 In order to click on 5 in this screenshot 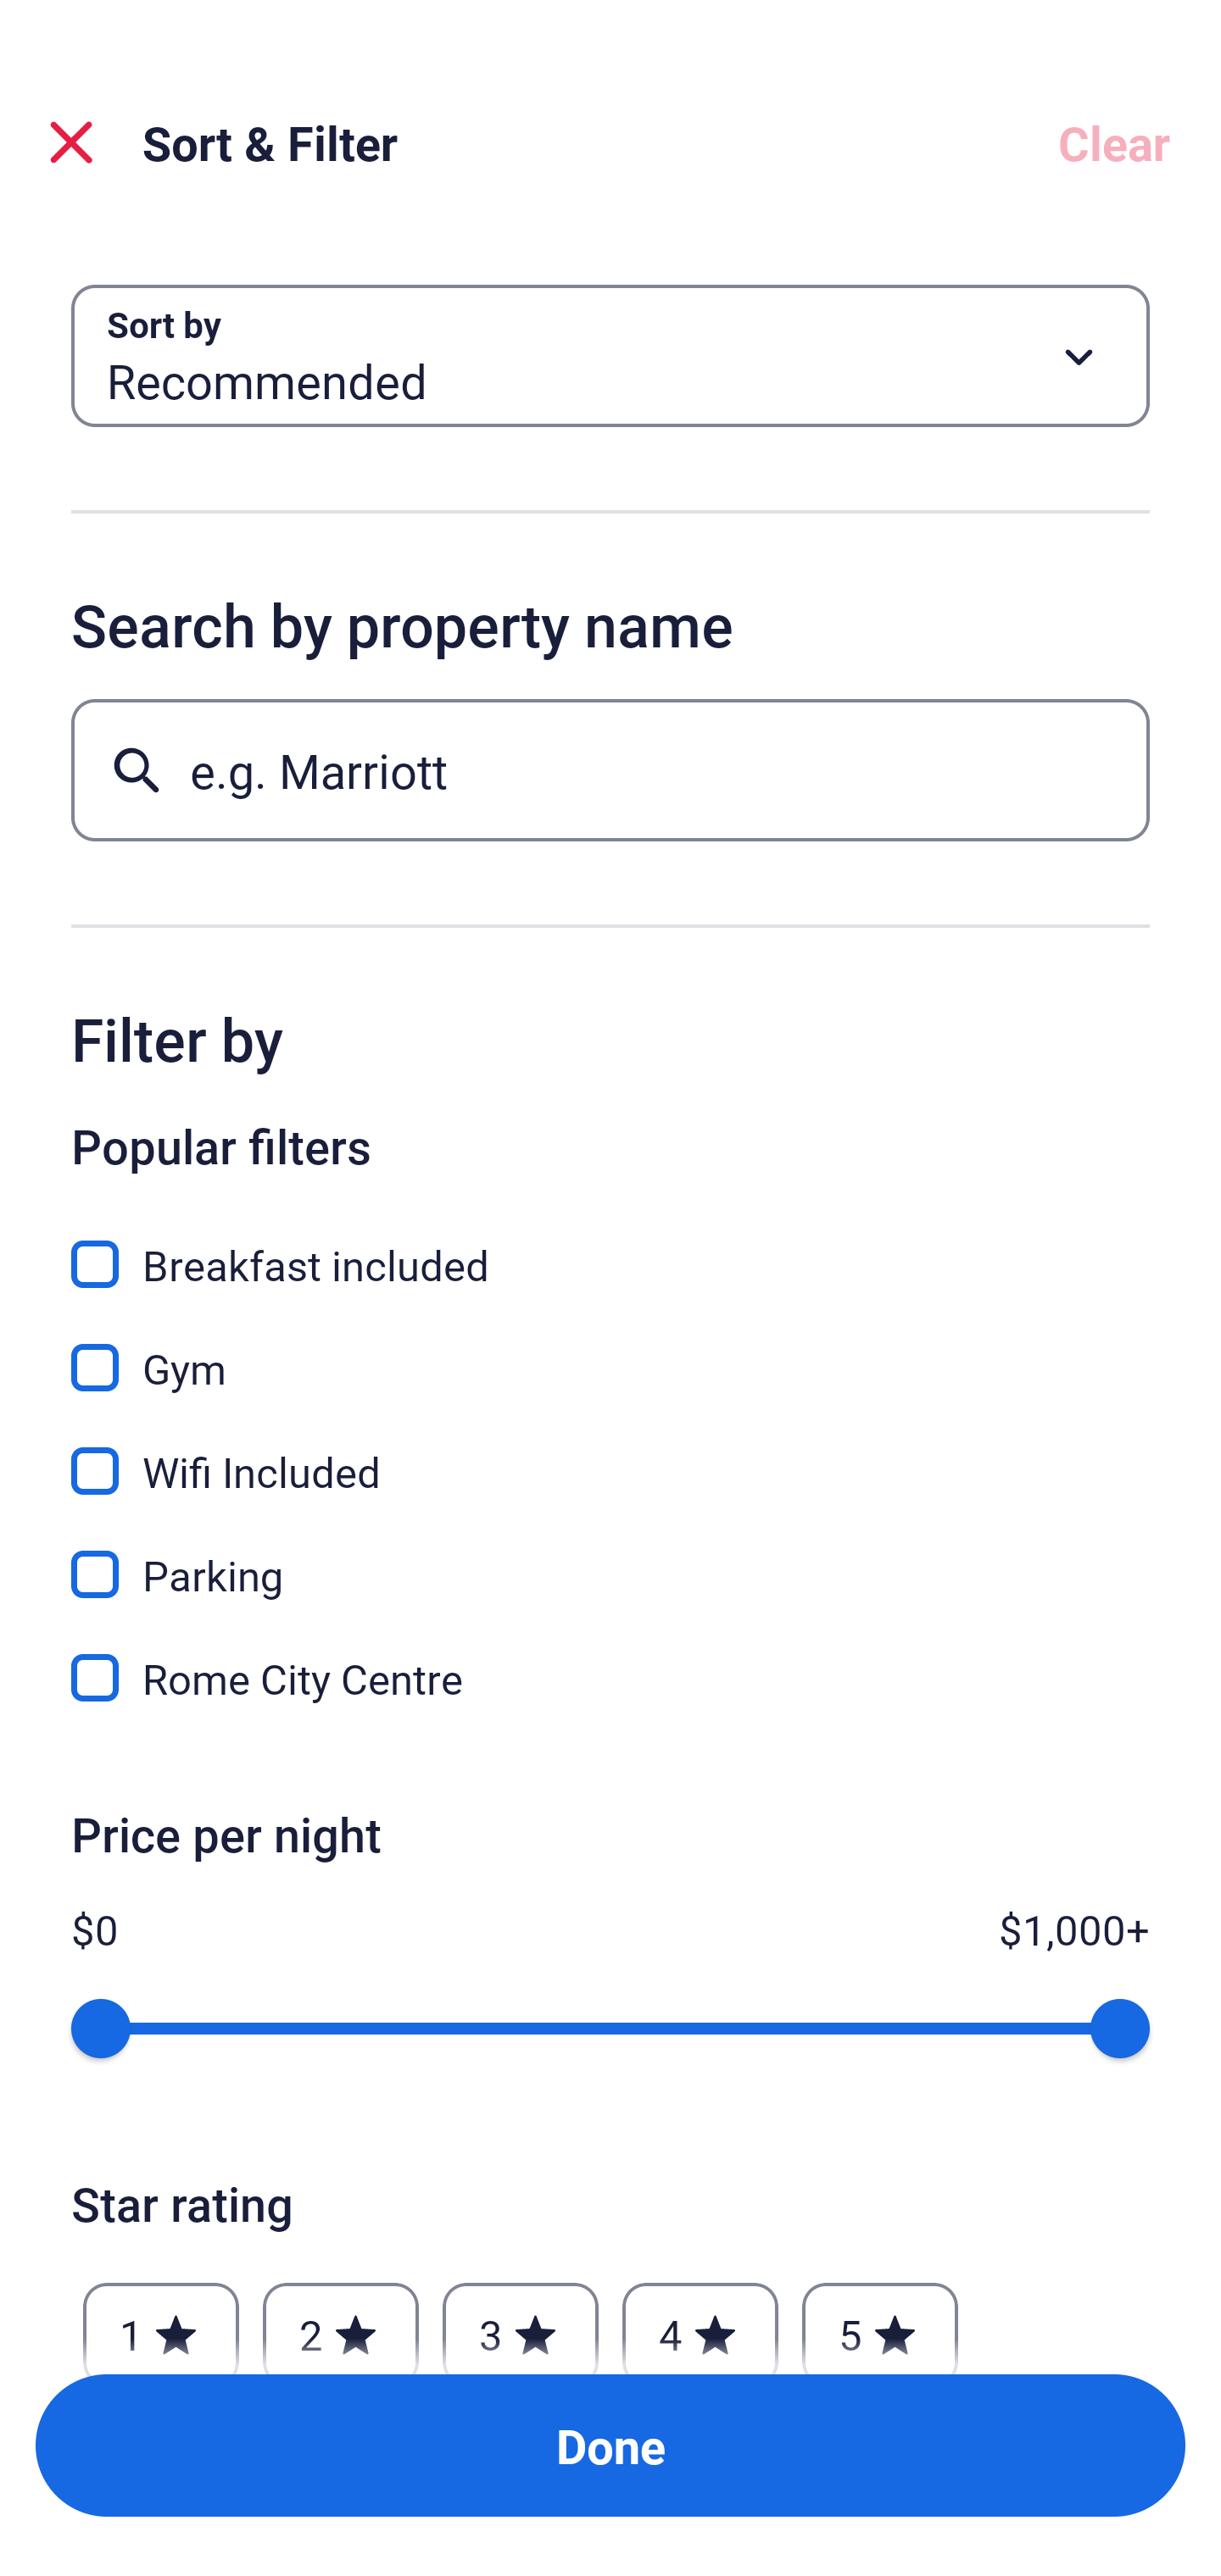, I will do `click(880, 2319)`.